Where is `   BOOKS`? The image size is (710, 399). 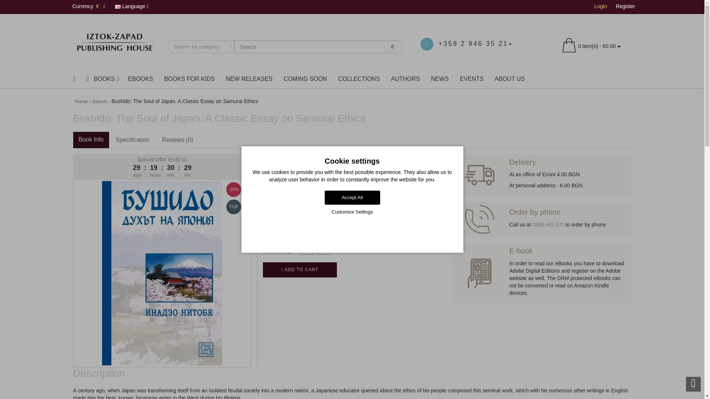    BOOKS is located at coordinates (101, 79).